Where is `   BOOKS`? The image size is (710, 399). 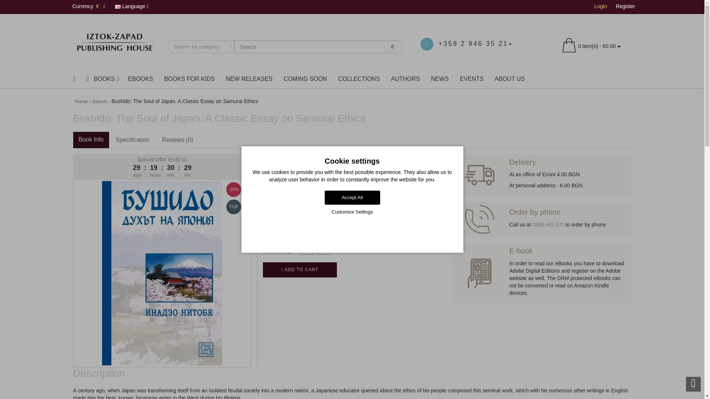    BOOKS is located at coordinates (101, 79).